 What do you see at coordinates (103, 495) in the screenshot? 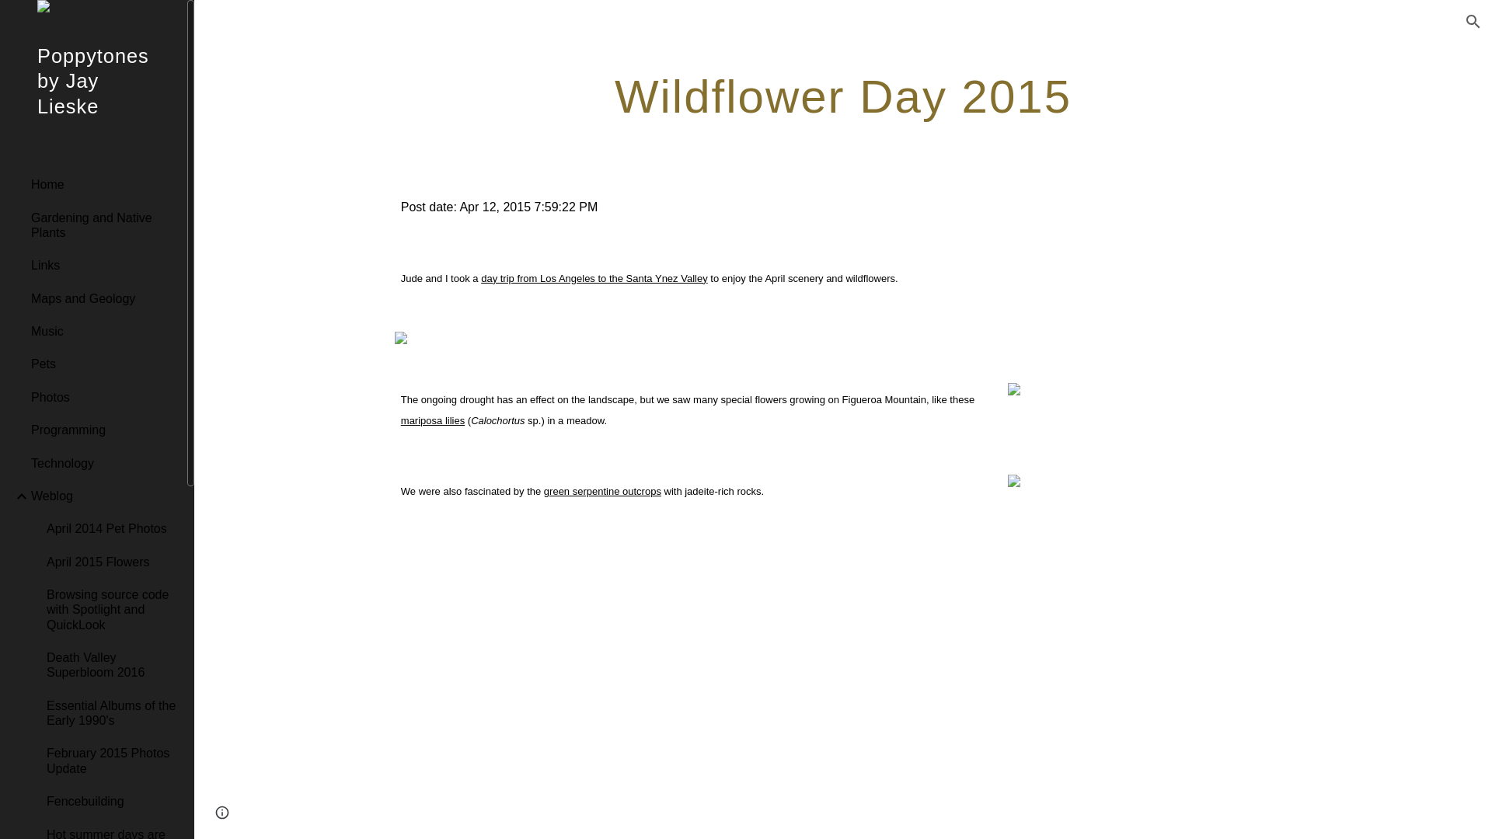
I see `Weblog` at bounding box center [103, 495].